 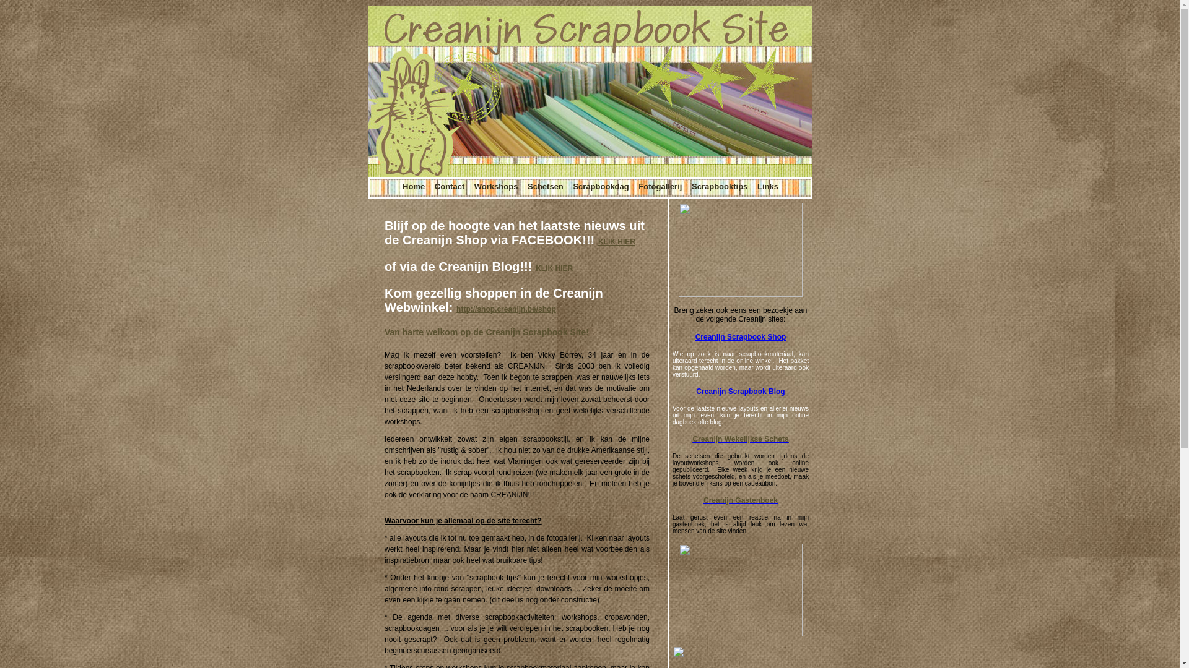 I want to click on Home, so click(x=415, y=187).